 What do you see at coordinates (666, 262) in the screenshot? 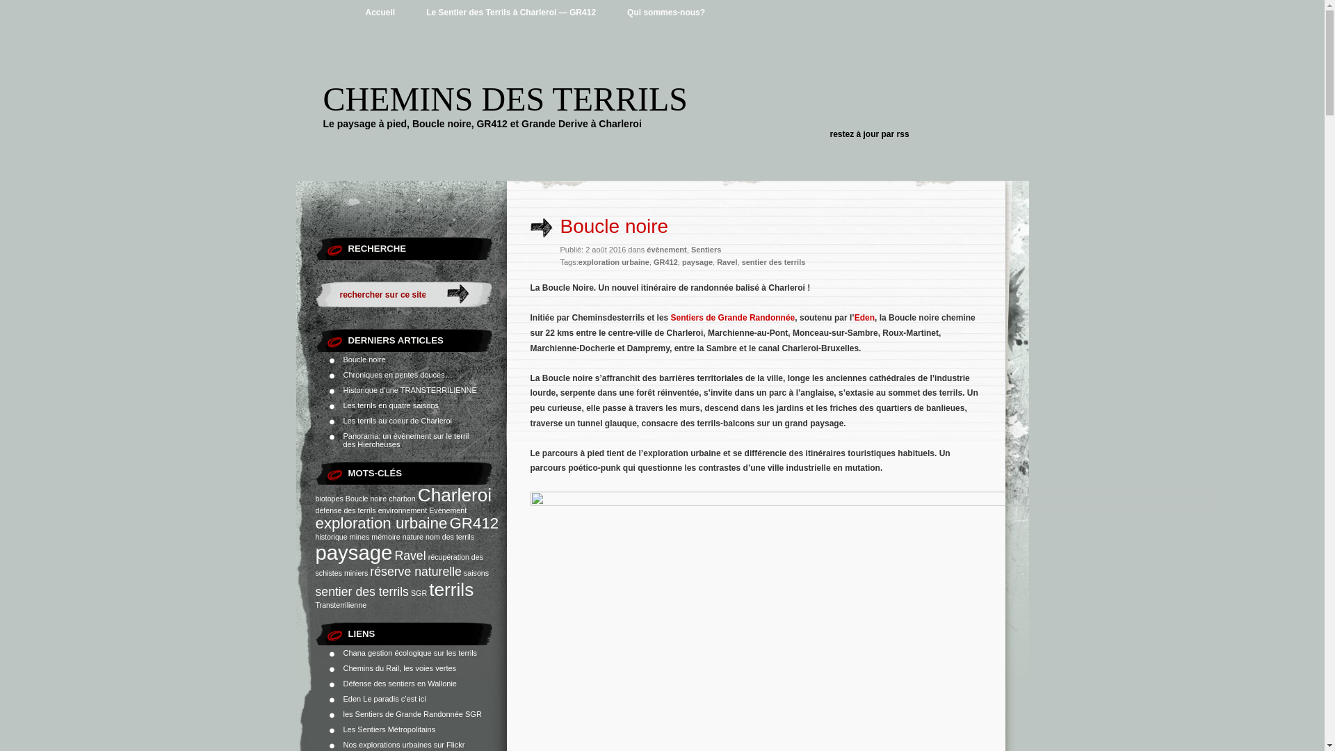
I see `GR412` at bounding box center [666, 262].